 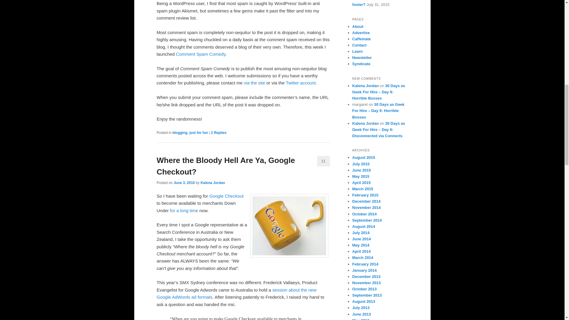 What do you see at coordinates (184, 210) in the screenshot?
I see `for a long time` at bounding box center [184, 210].